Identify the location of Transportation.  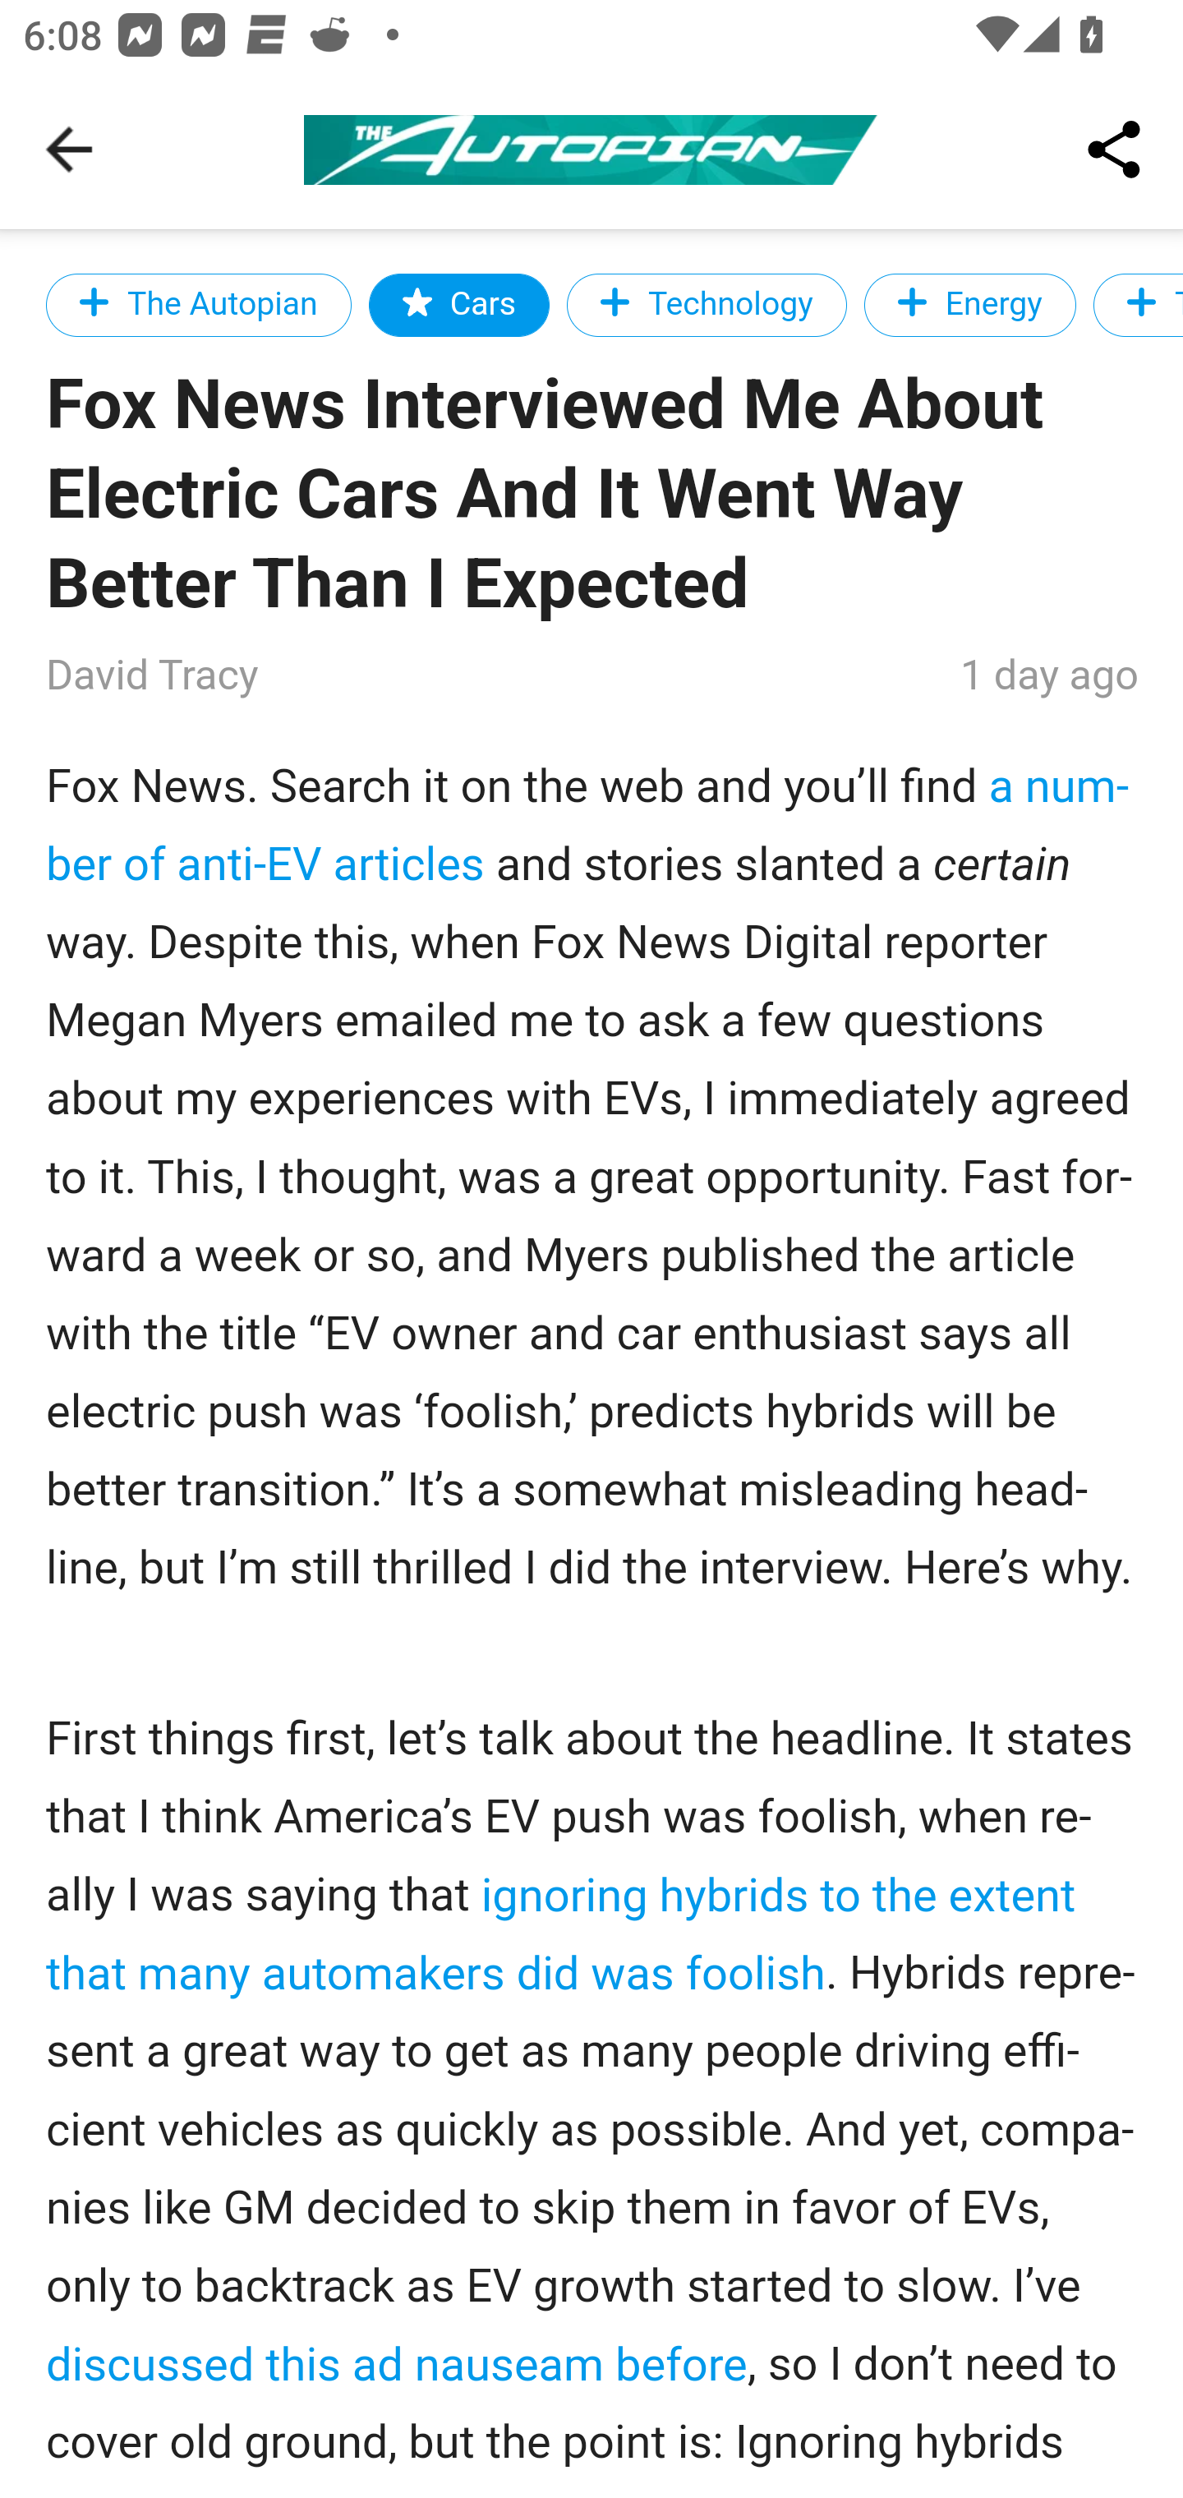
(1138, 304).